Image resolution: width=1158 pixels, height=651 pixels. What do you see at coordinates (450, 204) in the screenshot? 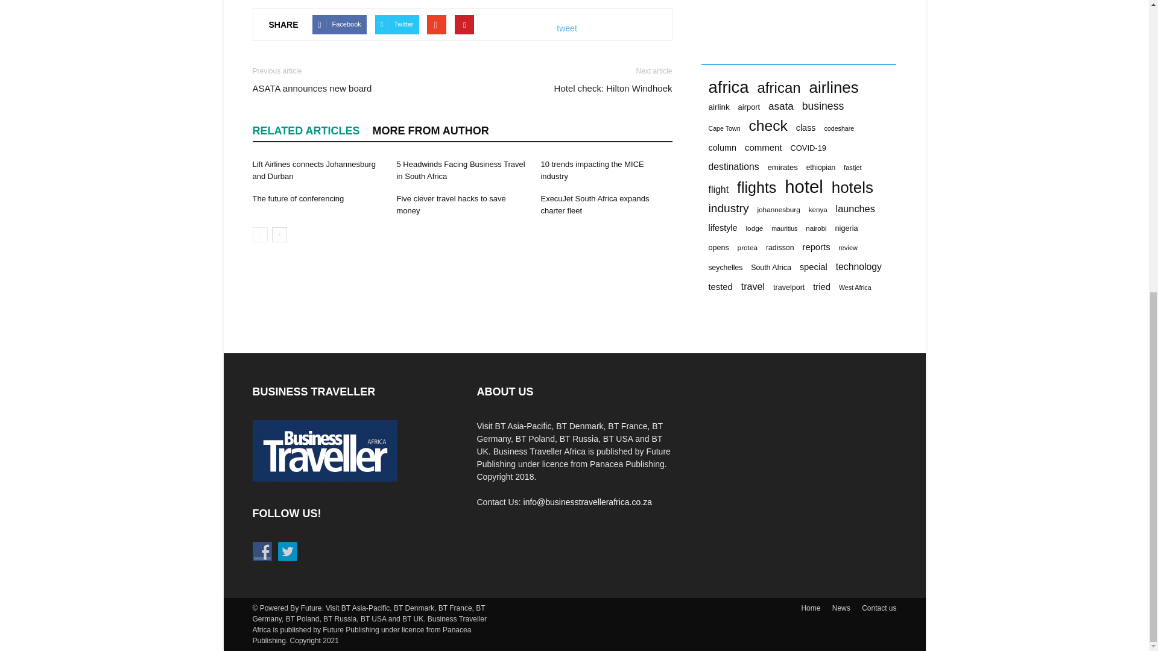
I see `Five clever travel hacks to save money` at bounding box center [450, 204].